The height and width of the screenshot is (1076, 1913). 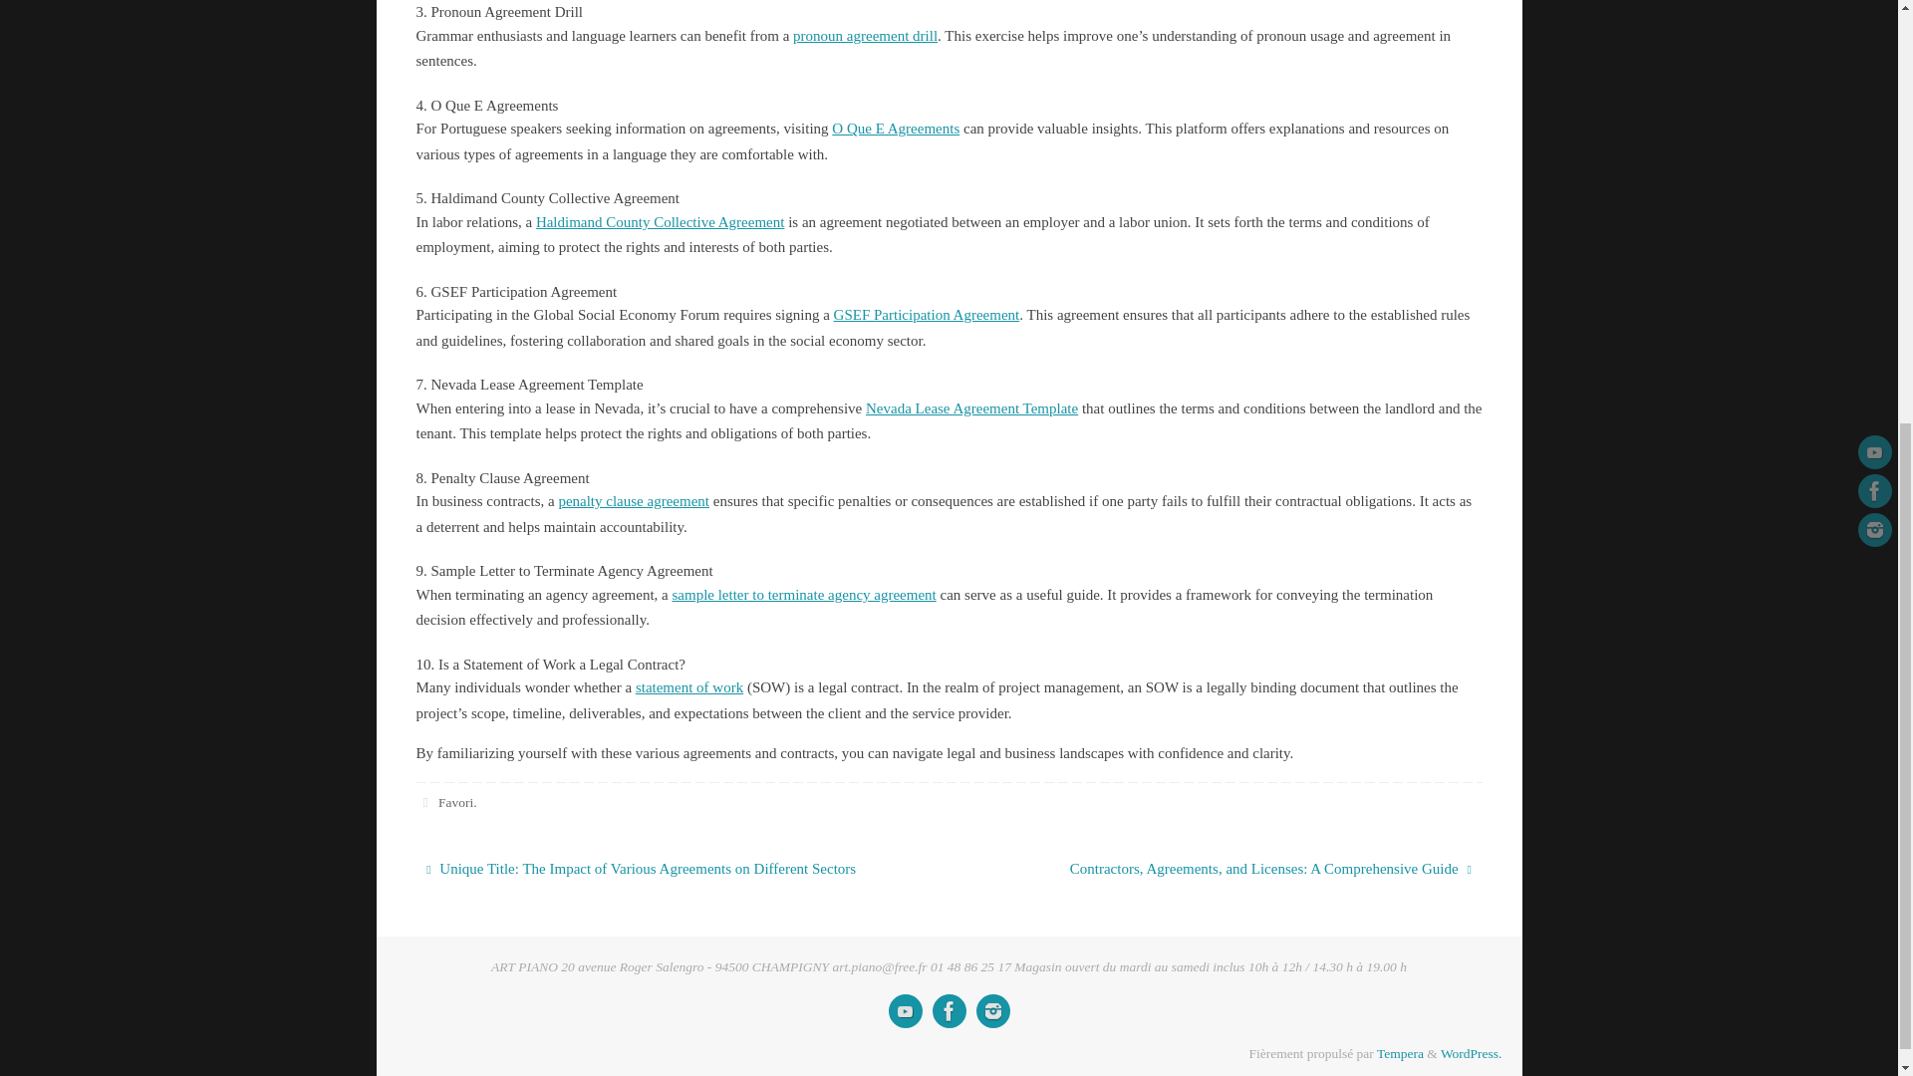 I want to click on  Ajouter le permalien aux favoris, so click(x=426, y=803).